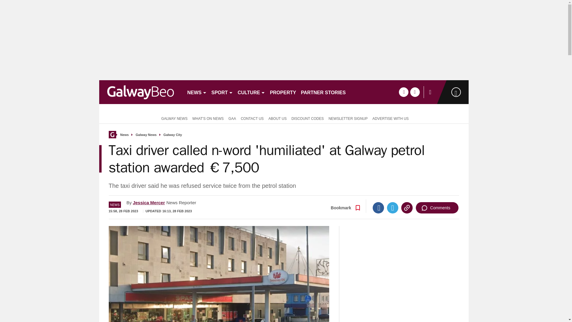 Image resolution: width=572 pixels, height=322 pixels. Describe the element at coordinates (252, 118) in the screenshot. I see `CONTACT US` at that location.